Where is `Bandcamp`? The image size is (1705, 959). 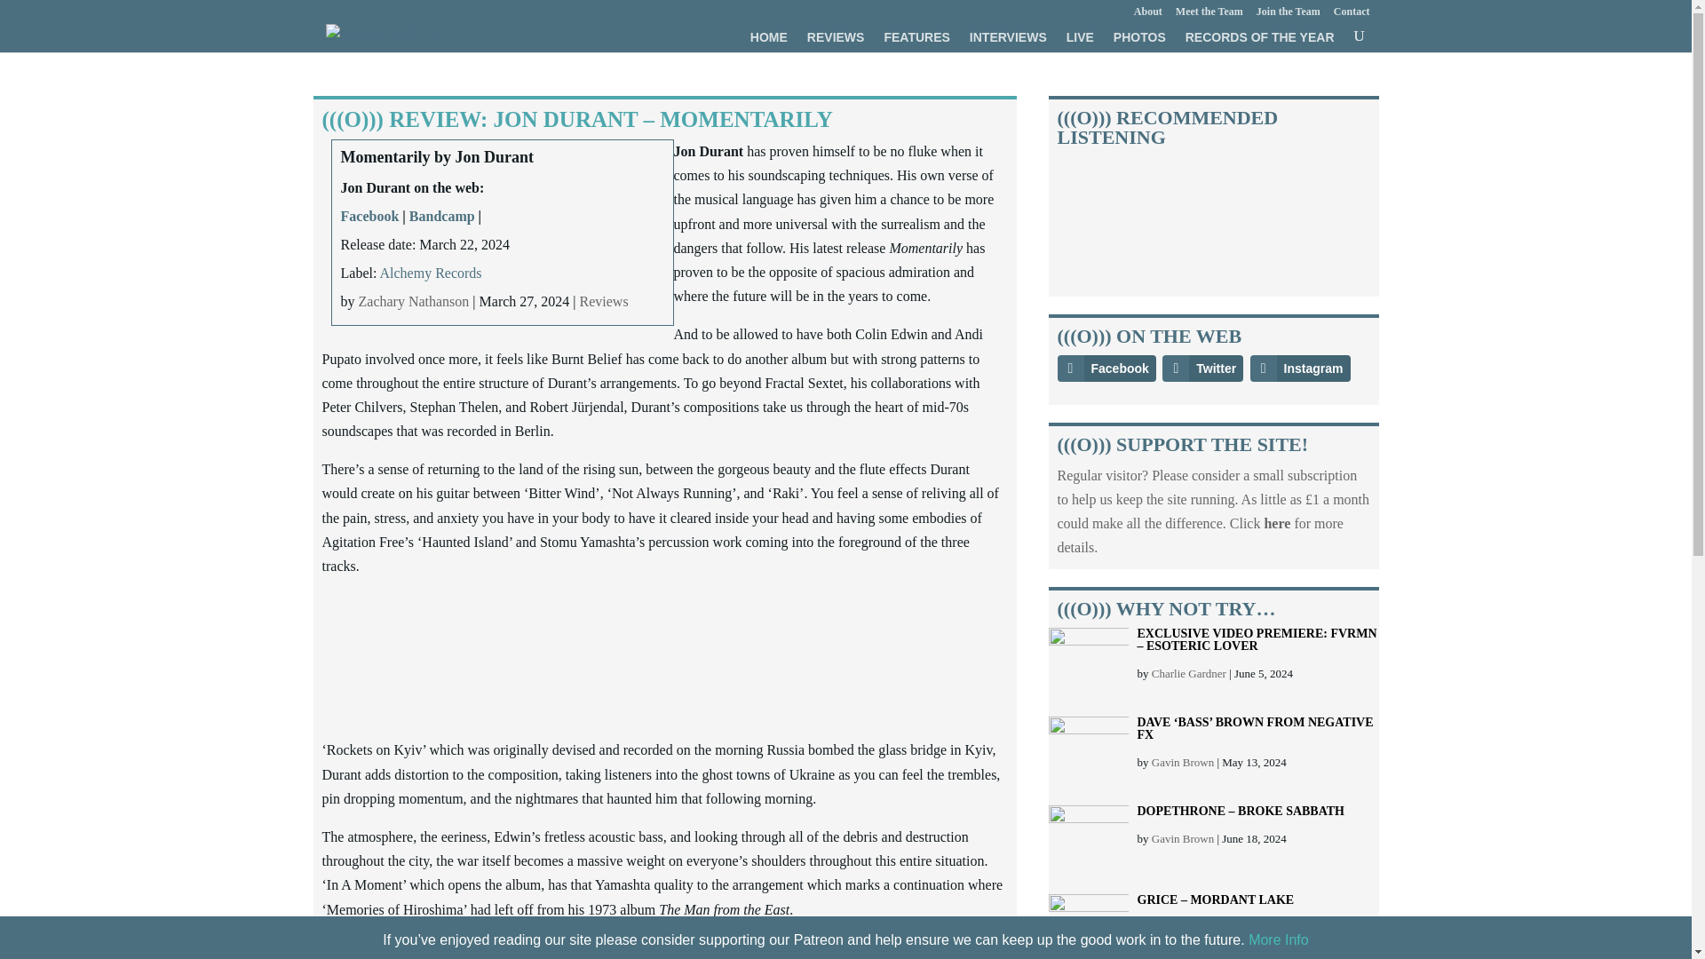
Bandcamp is located at coordinates (442, 216).